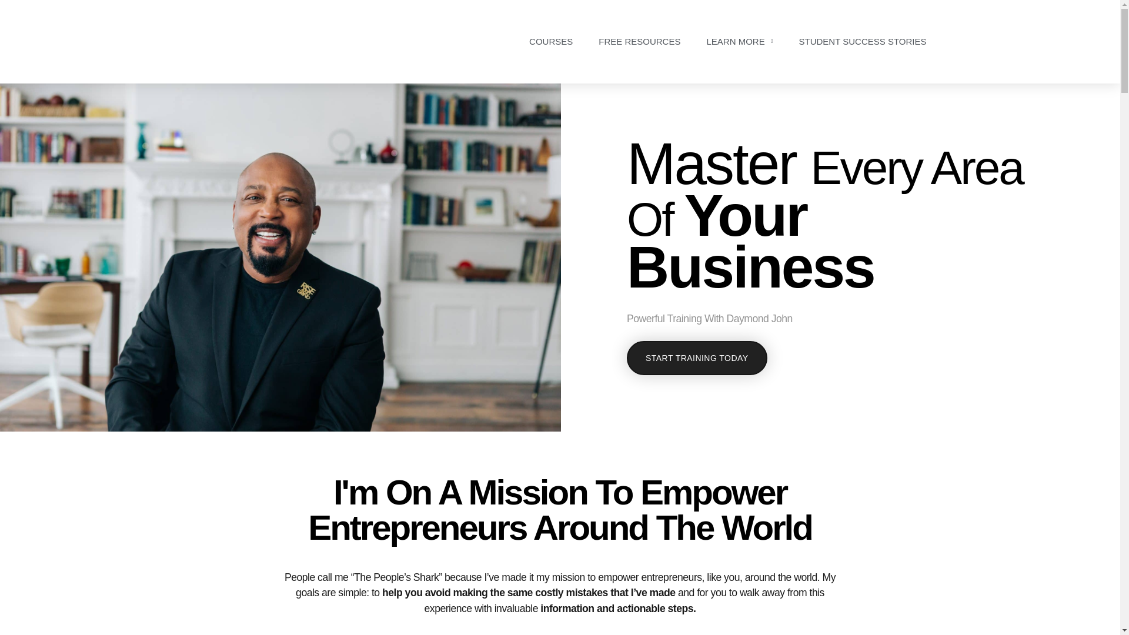  Describe the element at coordinates (739, 41) in the screenshot. I see `LEARN MORE` at that location.